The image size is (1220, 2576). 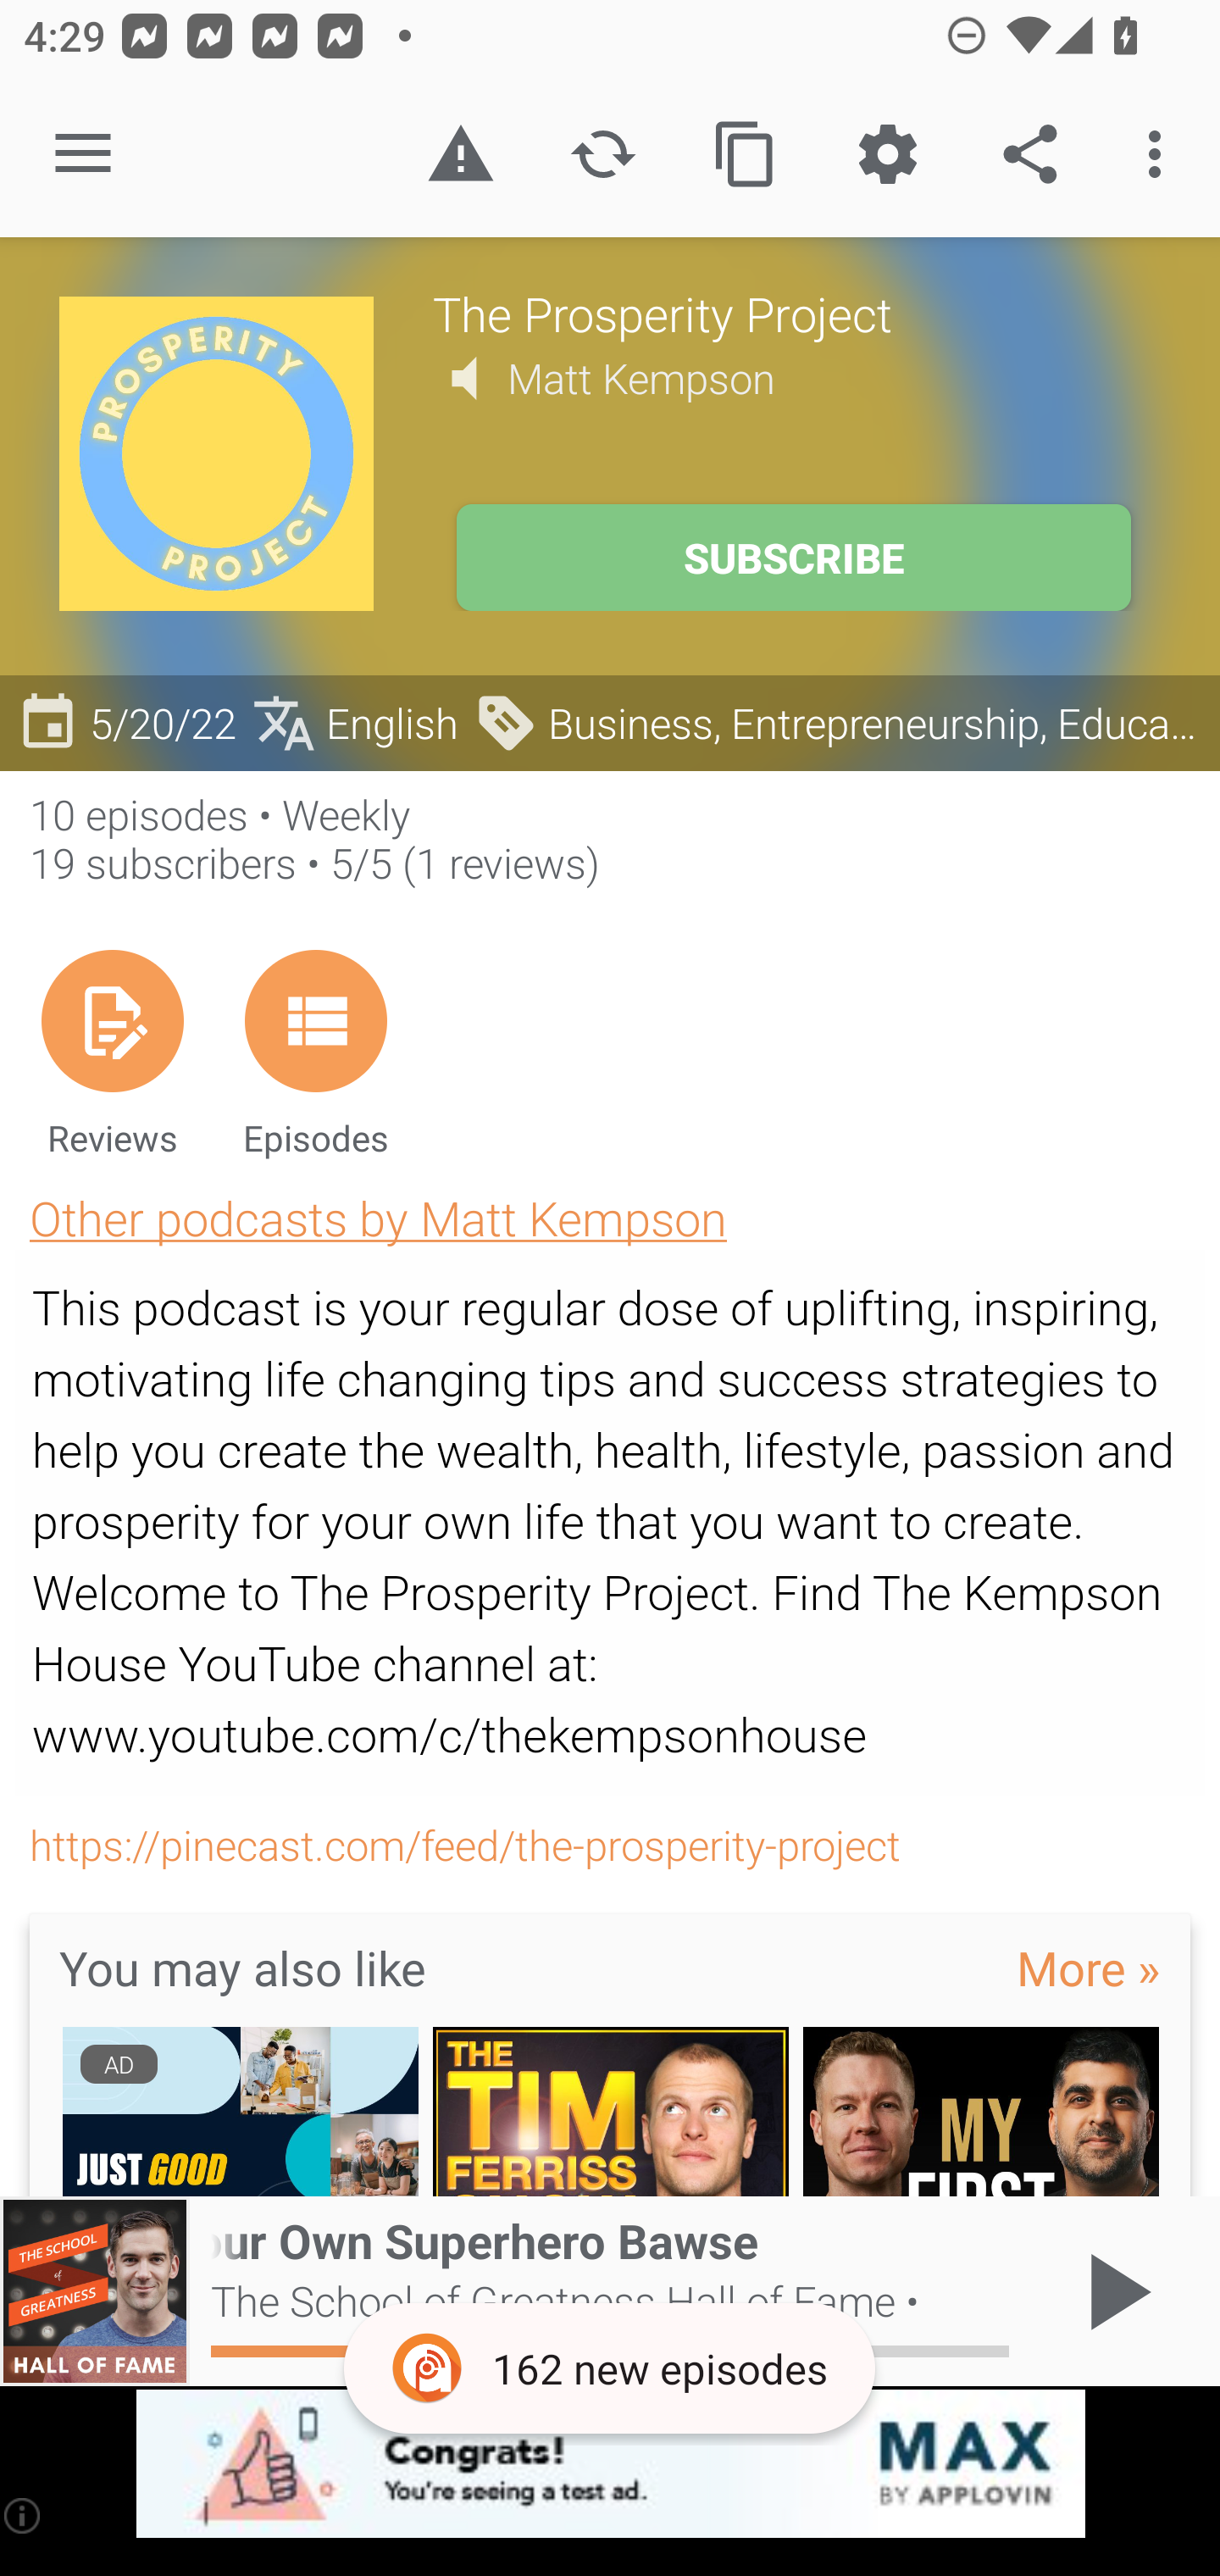 I want to click on Open navigation sidebar, so click(x=83, y=154).